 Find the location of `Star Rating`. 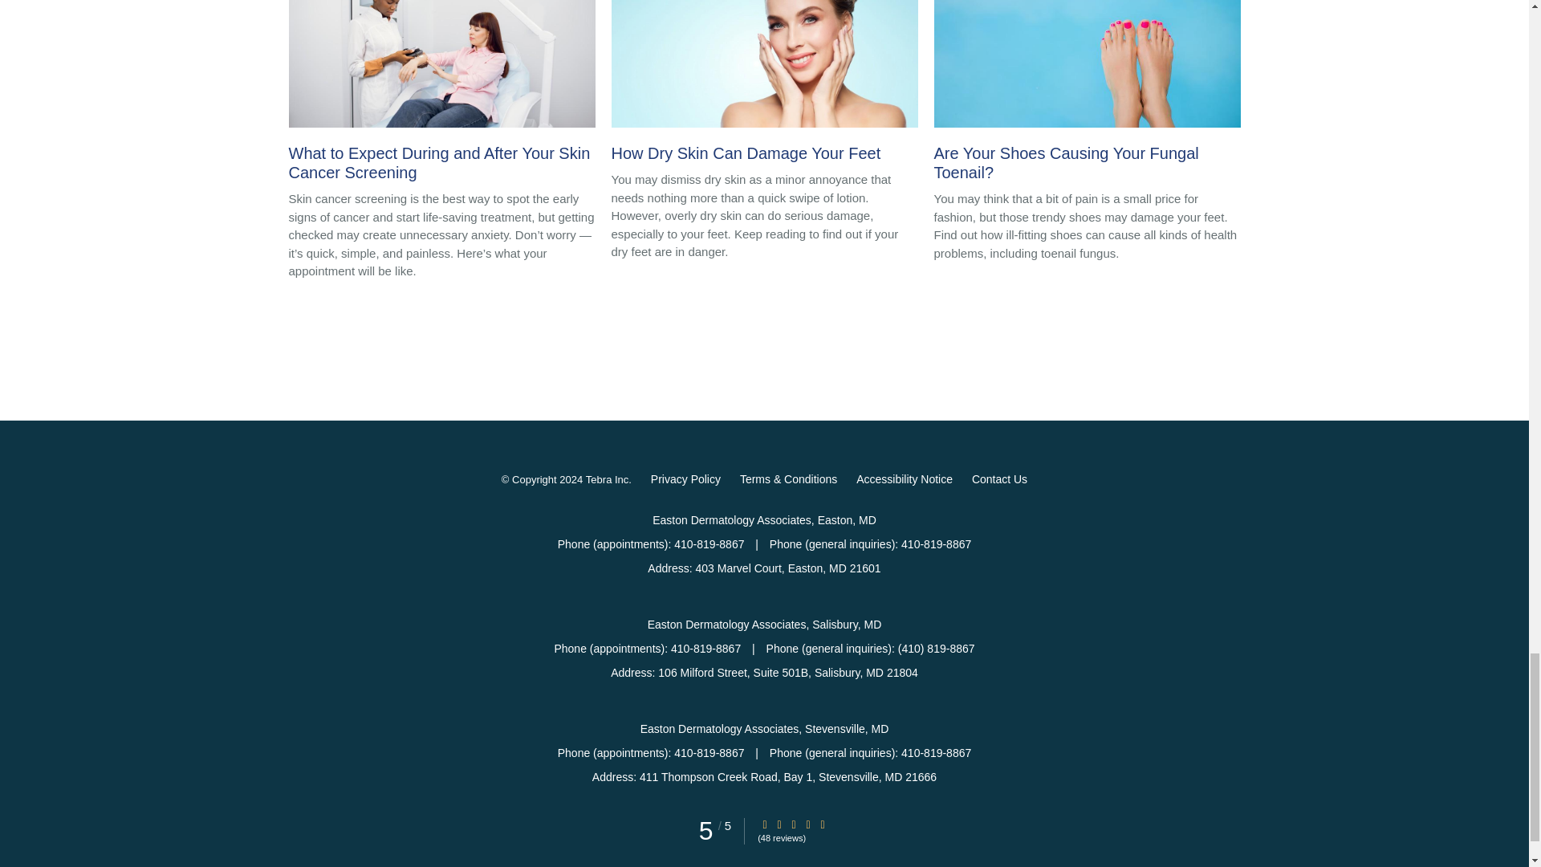

Star Rating is located at coordinates (779, 824).